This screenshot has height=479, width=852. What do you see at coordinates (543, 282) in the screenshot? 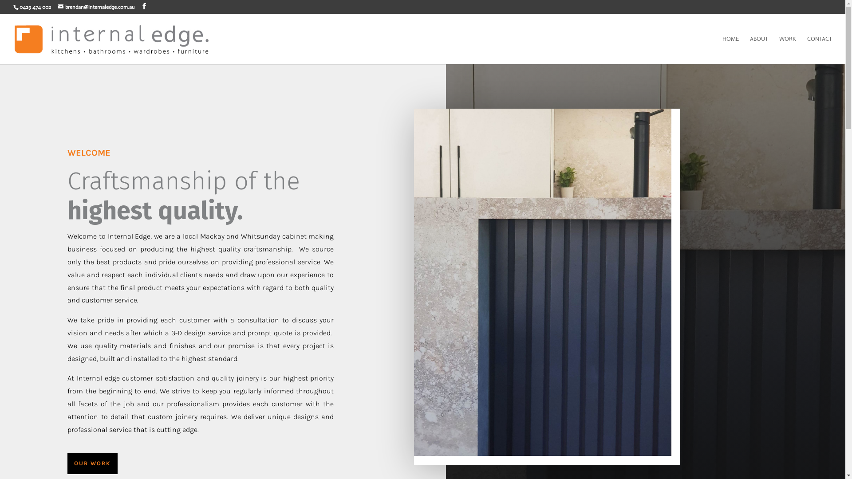
I see `kitchen1` at bounding box center [543, 282].